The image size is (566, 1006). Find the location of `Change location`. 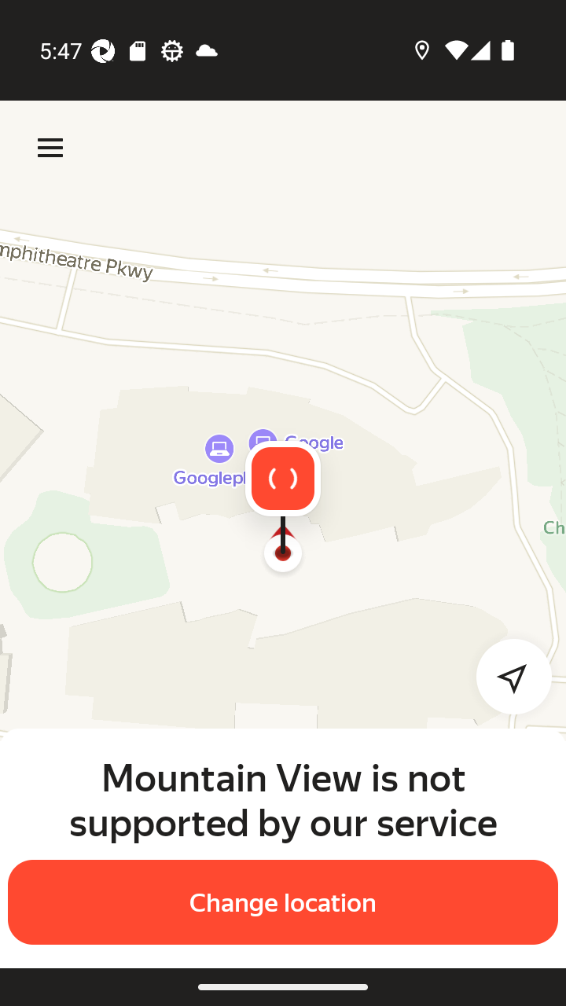

Change location is located at coordinates (283, 902).